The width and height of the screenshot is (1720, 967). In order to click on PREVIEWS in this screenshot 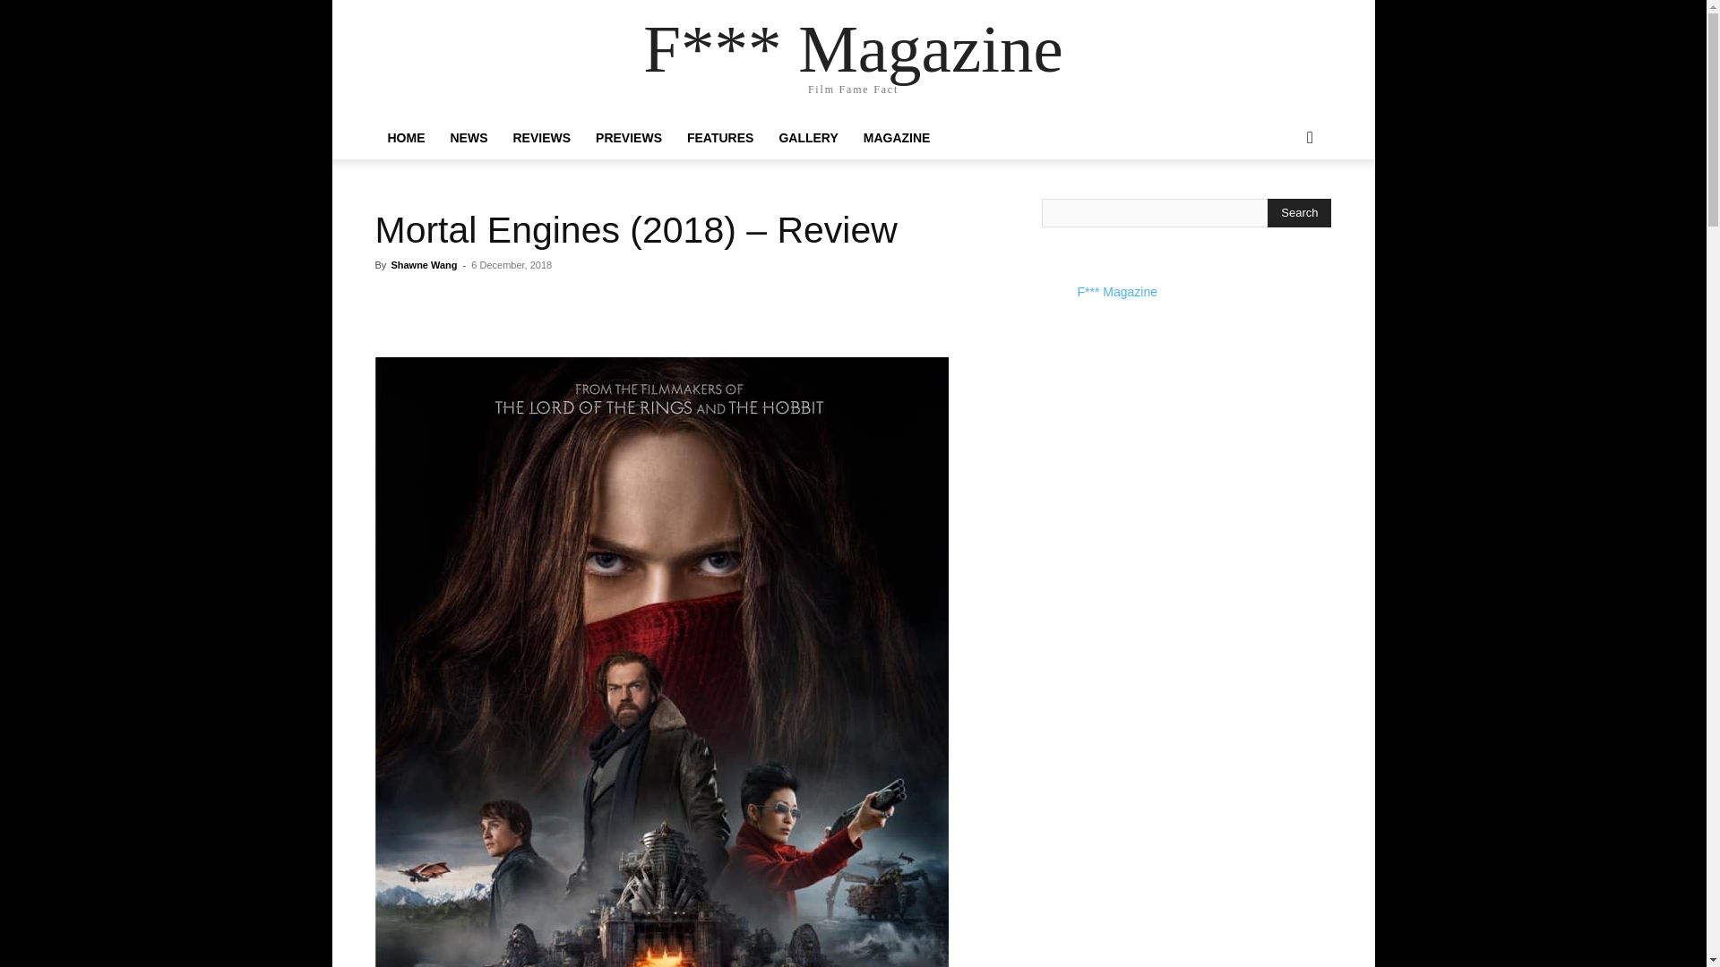, I will do `click(628, 138)`.